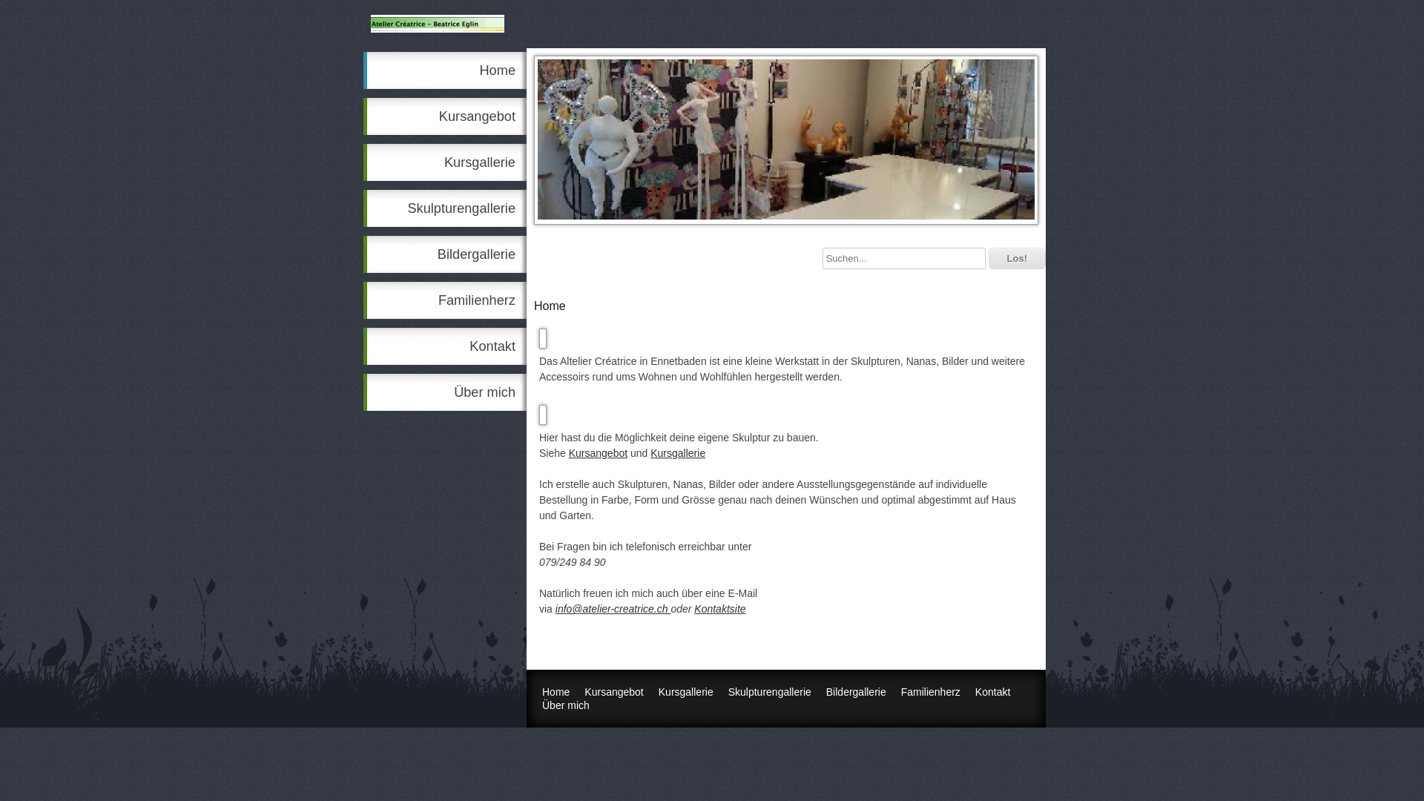 The height and width of the screenshot is (801, 1424). Describe the element at coordinates (931, 692) in the screenshot. I see `Familienherz` at that location.